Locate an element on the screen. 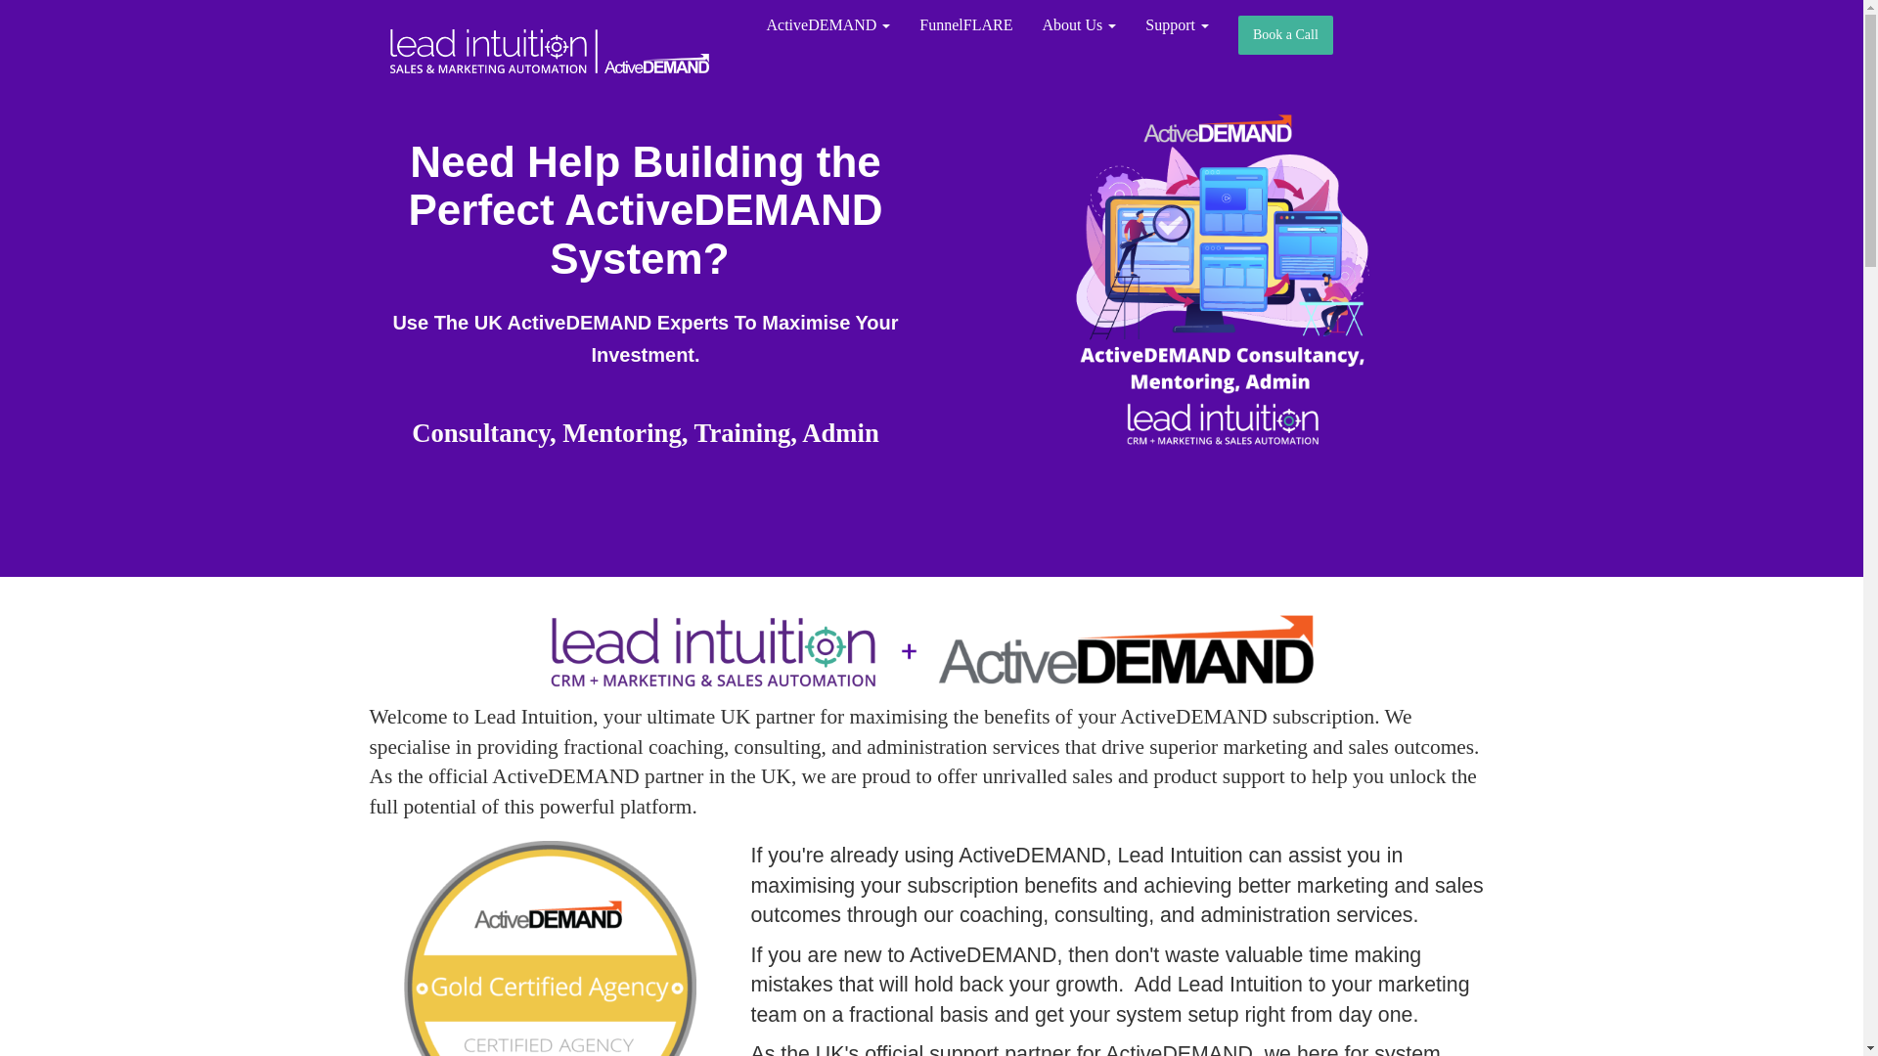  Support is located at coordinates (1177, 25).